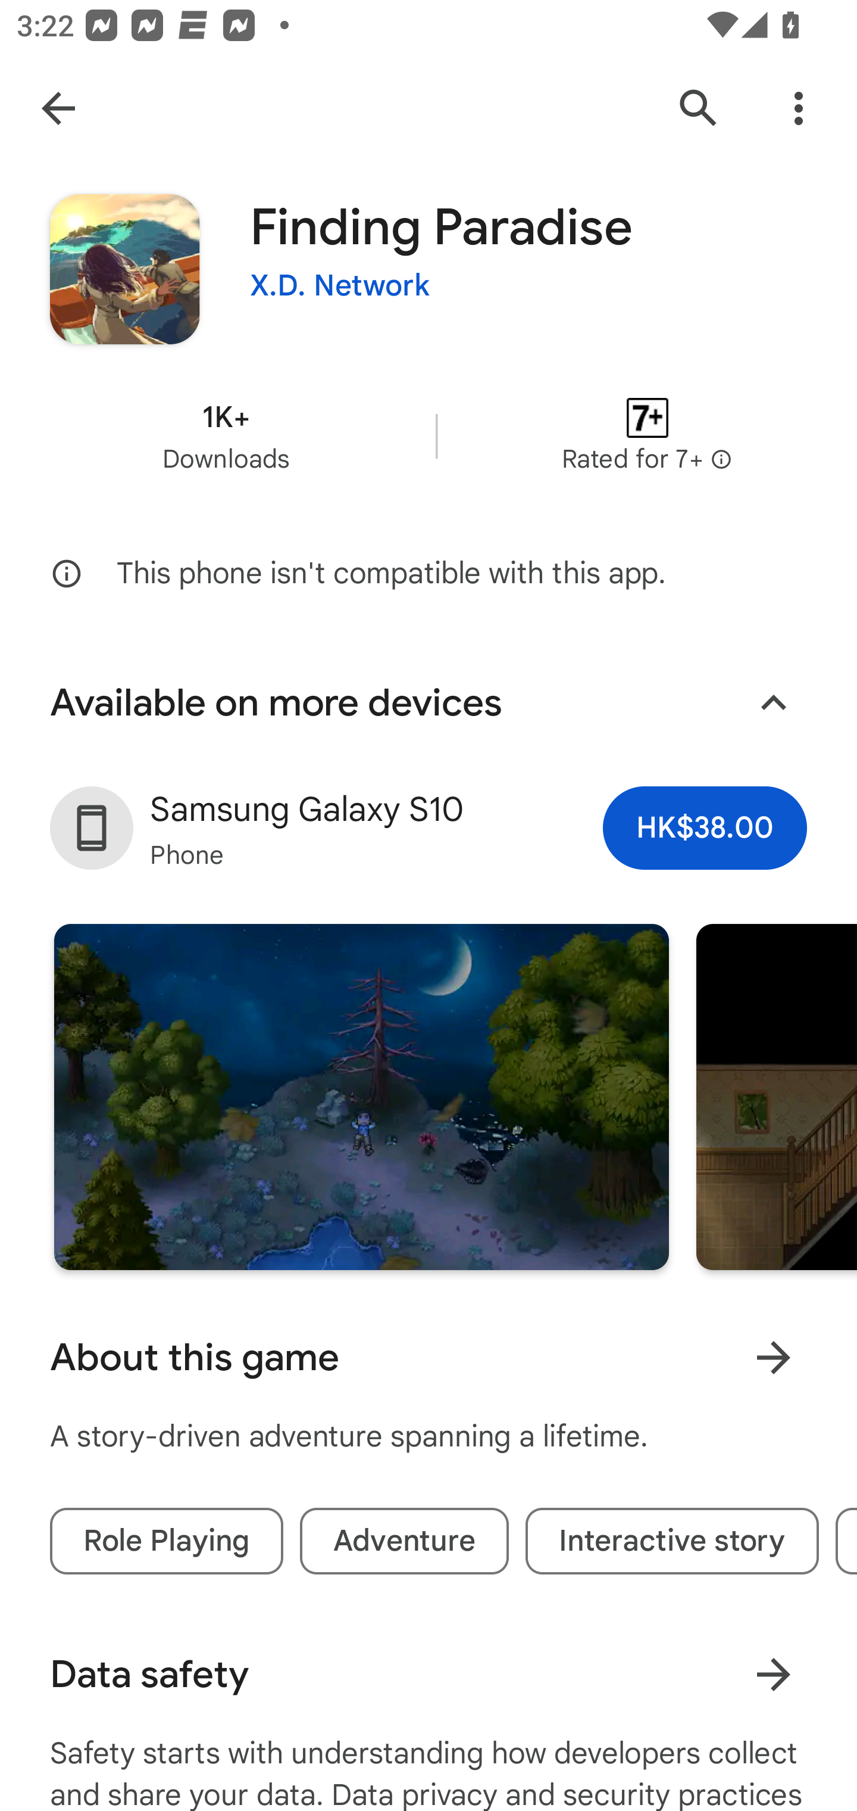  I want to click on Screenshot "1" of "5", so click(361, 1096).